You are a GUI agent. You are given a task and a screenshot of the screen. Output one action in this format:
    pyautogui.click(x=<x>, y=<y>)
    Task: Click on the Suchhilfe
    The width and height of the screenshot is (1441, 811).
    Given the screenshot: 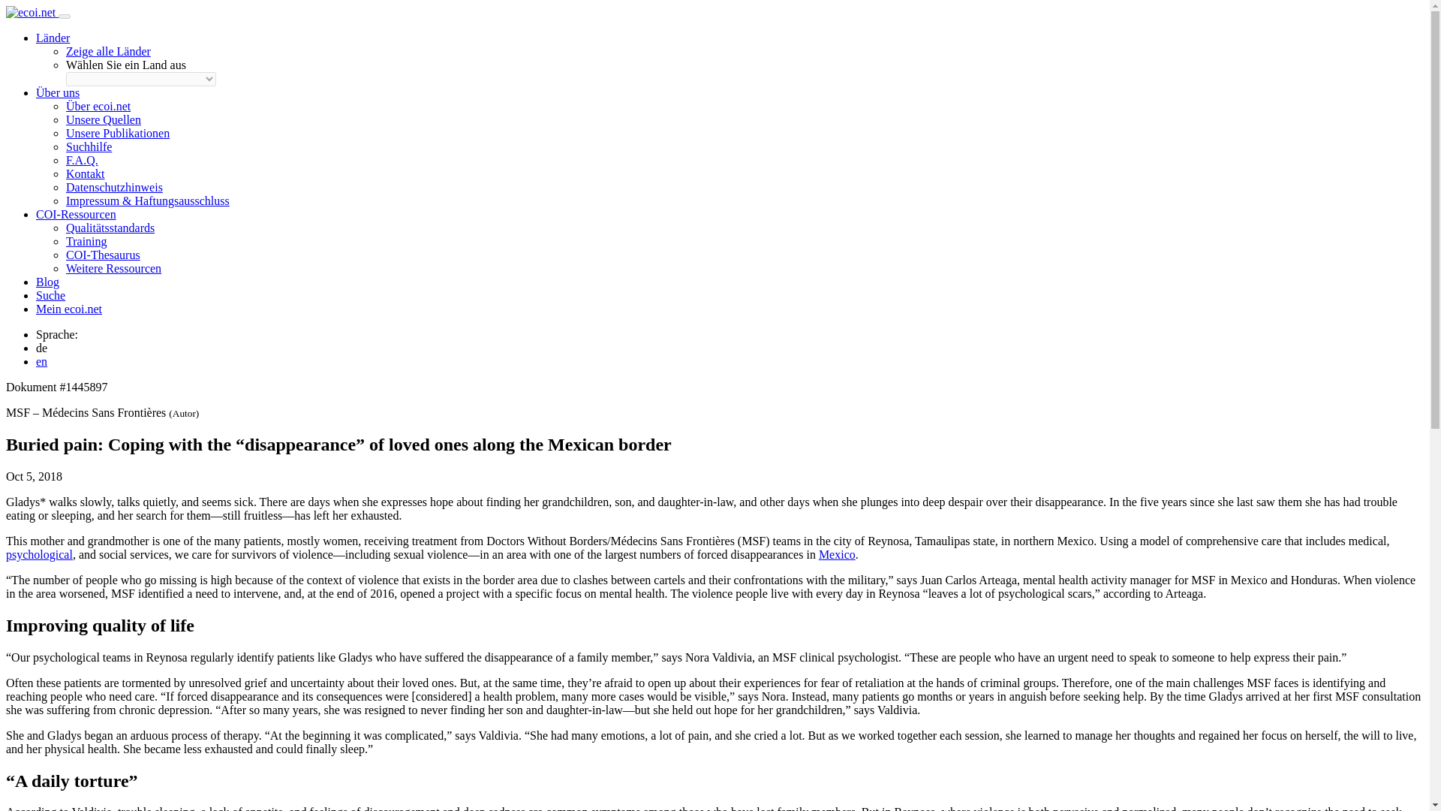 What is the action you would take?
    pyautogui.click(x=89, y=146)
    